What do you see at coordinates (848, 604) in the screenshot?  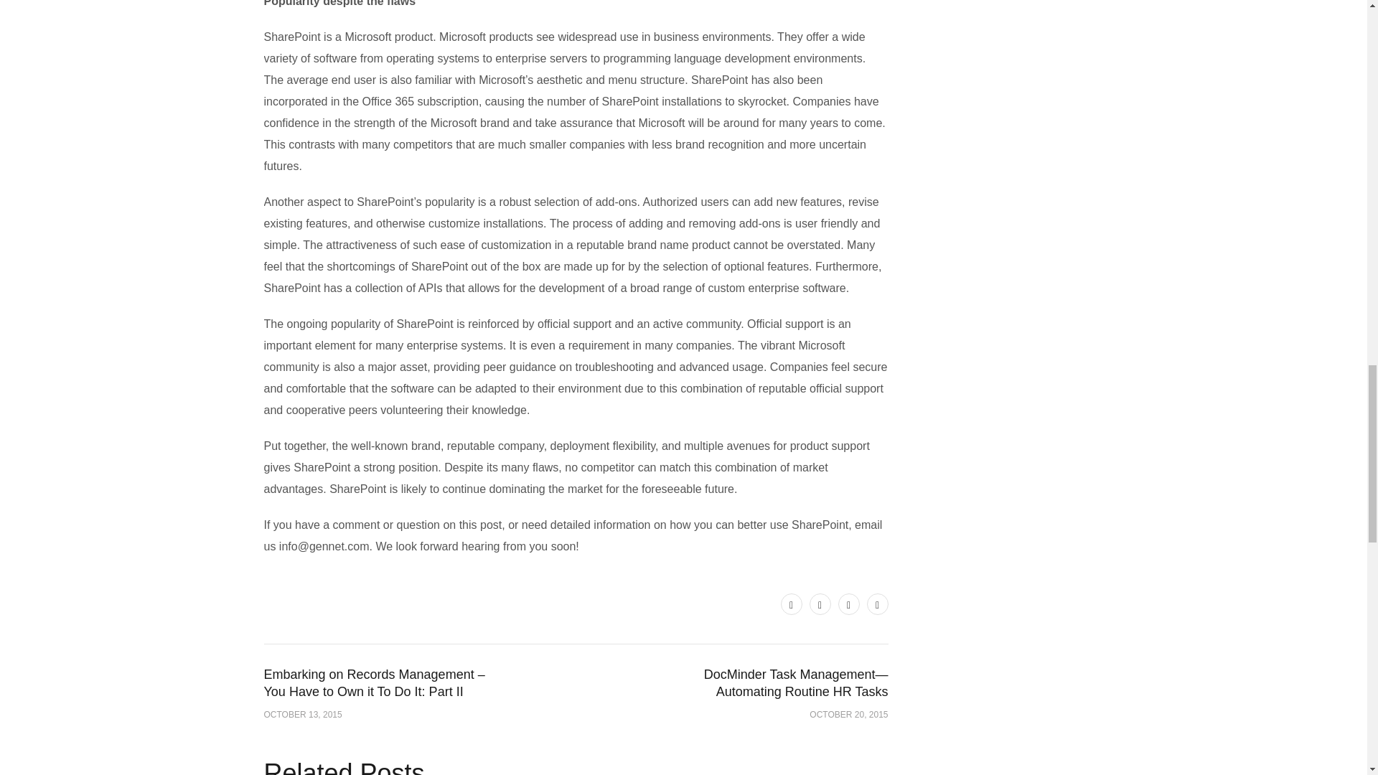 I see `Pinterest` at bounding box center [848, 604].